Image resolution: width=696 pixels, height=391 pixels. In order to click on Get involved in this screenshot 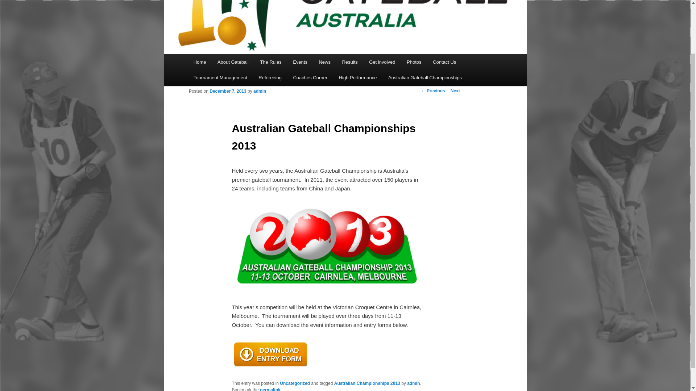, I will do `click(382, 62)`.